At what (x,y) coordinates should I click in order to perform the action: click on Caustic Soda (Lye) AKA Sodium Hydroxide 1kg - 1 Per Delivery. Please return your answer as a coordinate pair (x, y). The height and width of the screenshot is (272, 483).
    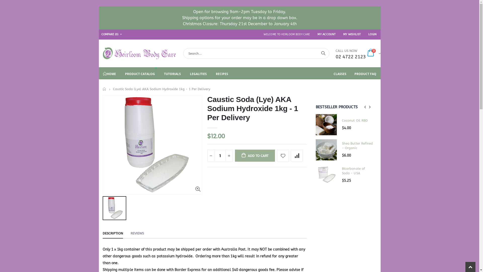
    Looking at the image, I should click on (253, 108).